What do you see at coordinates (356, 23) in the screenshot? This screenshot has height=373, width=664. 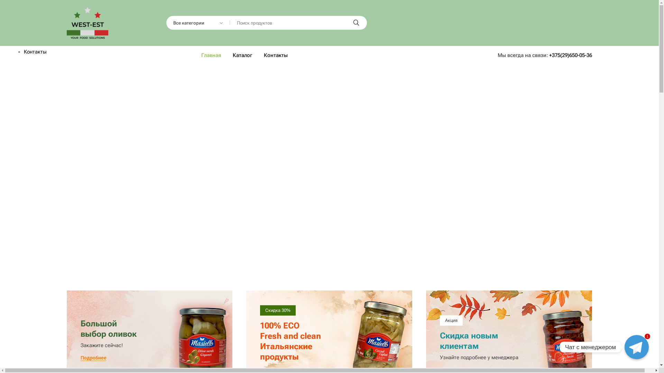 I see `search` at bounding box center [356, 23].